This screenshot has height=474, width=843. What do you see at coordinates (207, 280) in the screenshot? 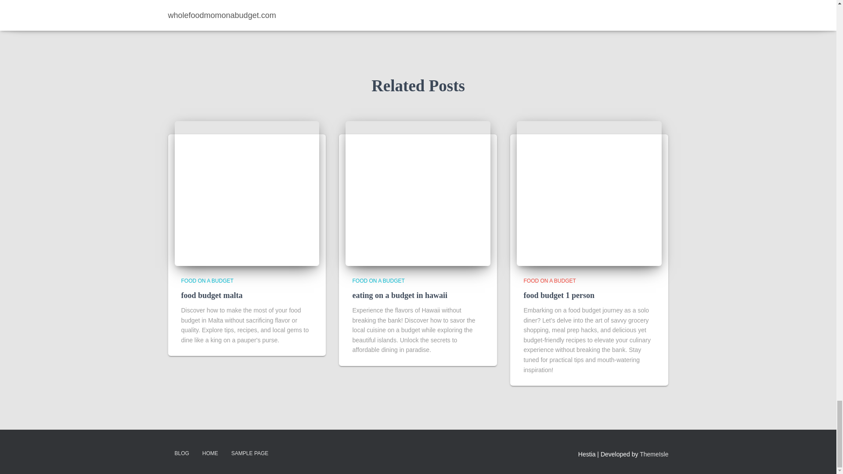
I see `View all posts in Food on a budget` at bounding box center [207, 280].